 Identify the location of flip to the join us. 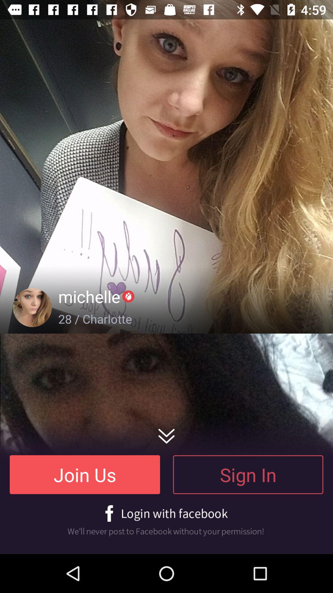
(85, 474).